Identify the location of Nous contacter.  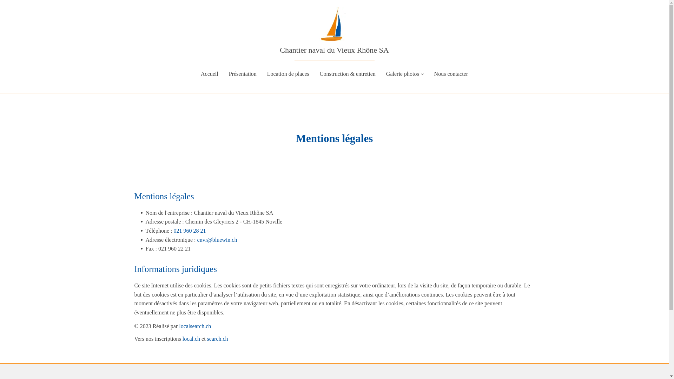
(451, 74).